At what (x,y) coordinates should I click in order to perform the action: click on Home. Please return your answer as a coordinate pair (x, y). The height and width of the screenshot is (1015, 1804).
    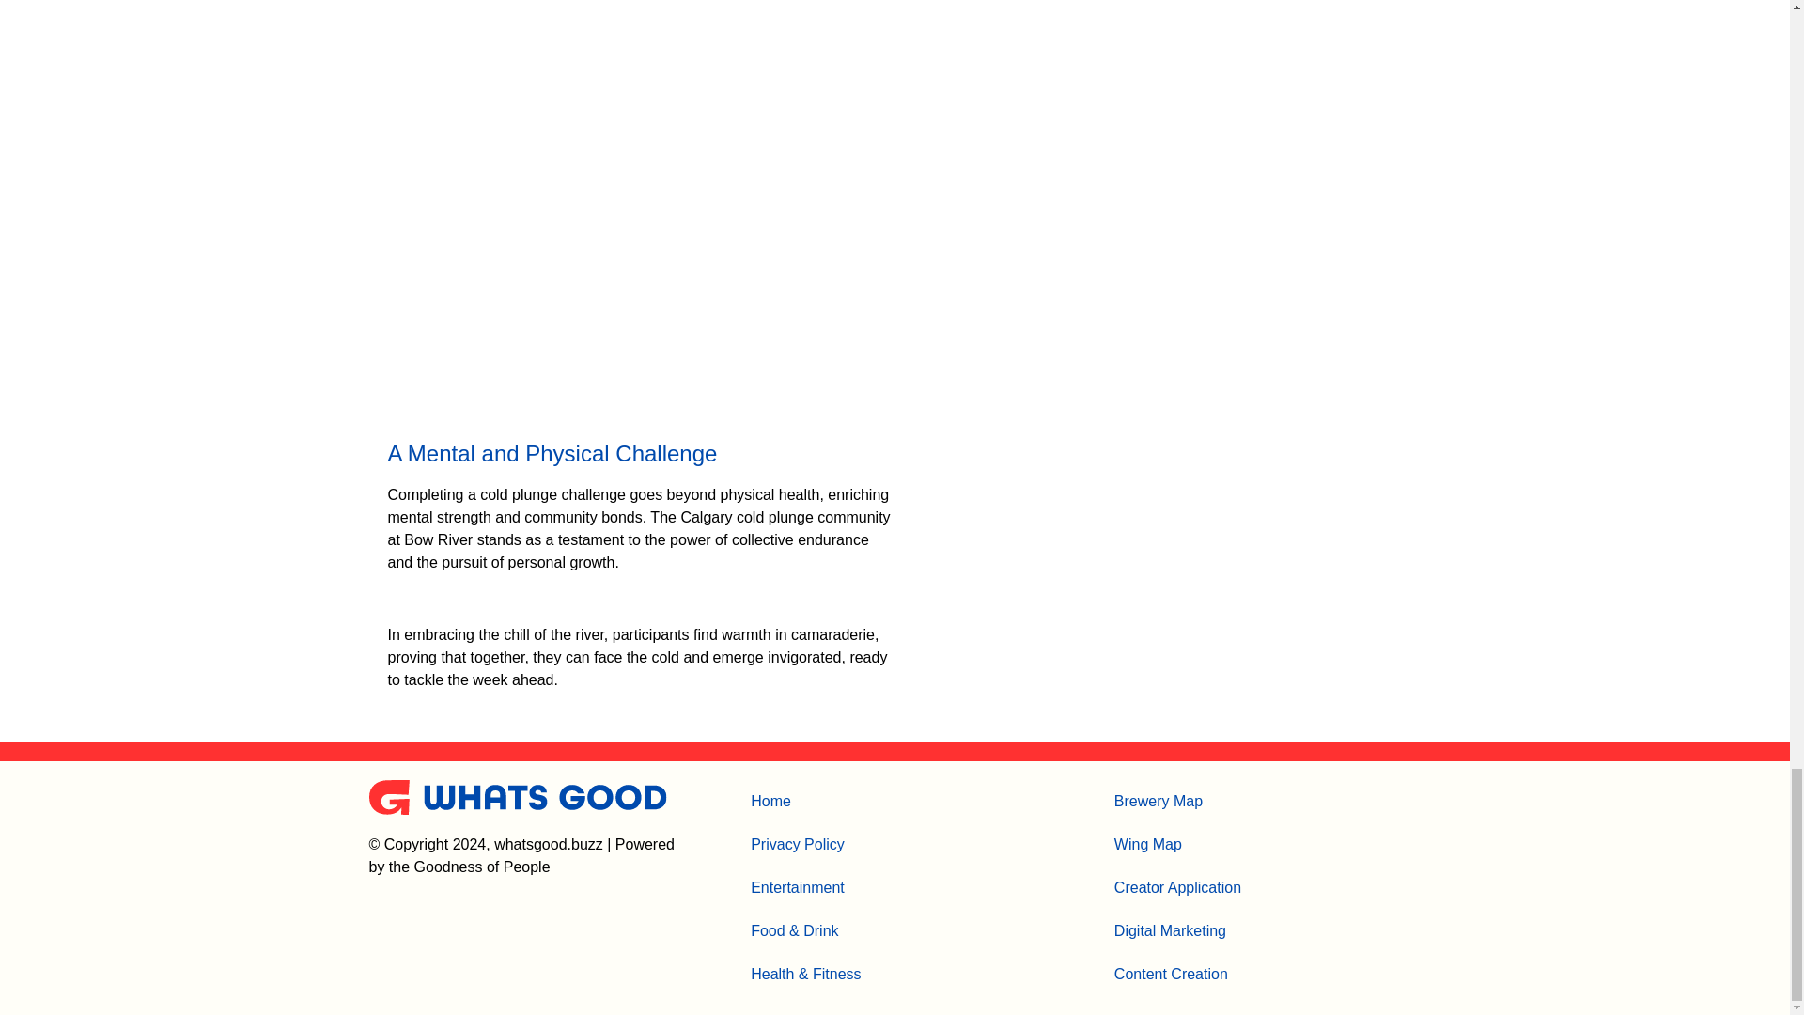
    Looking at the image, I should click on (806, 801).